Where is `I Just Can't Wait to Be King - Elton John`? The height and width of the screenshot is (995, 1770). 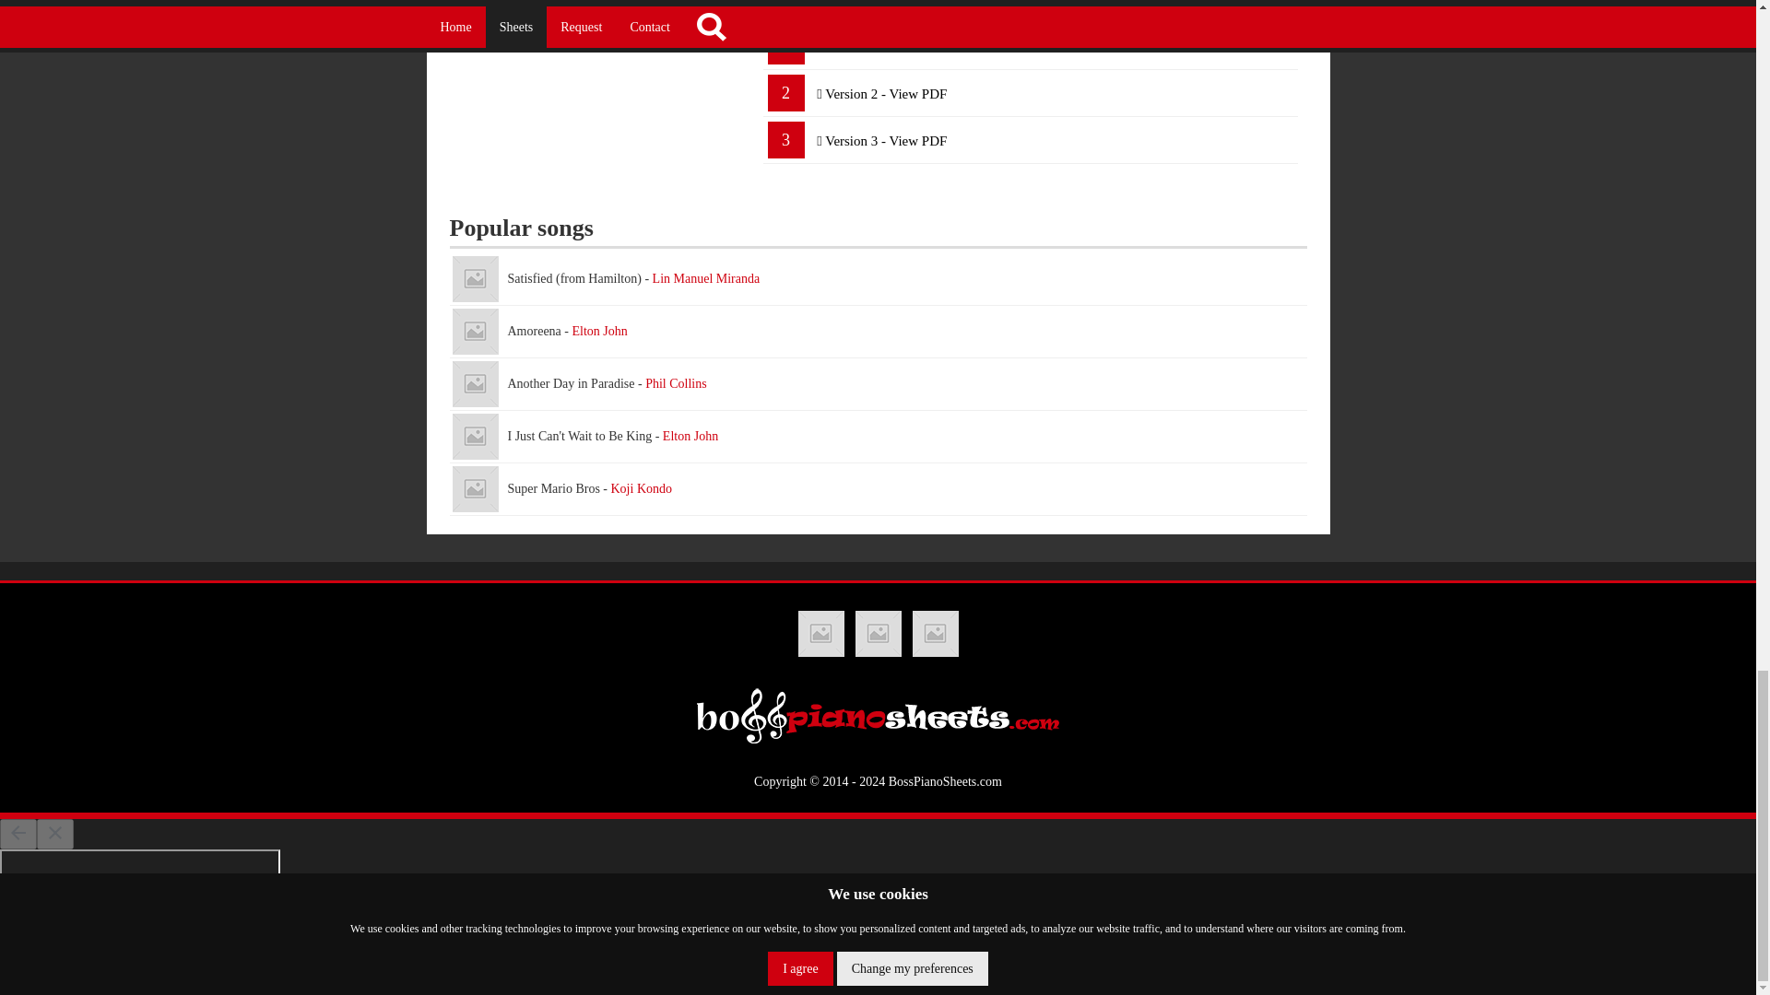 I Just Can't Wait to Be King - Elton John is located at coordinates (474, 437).